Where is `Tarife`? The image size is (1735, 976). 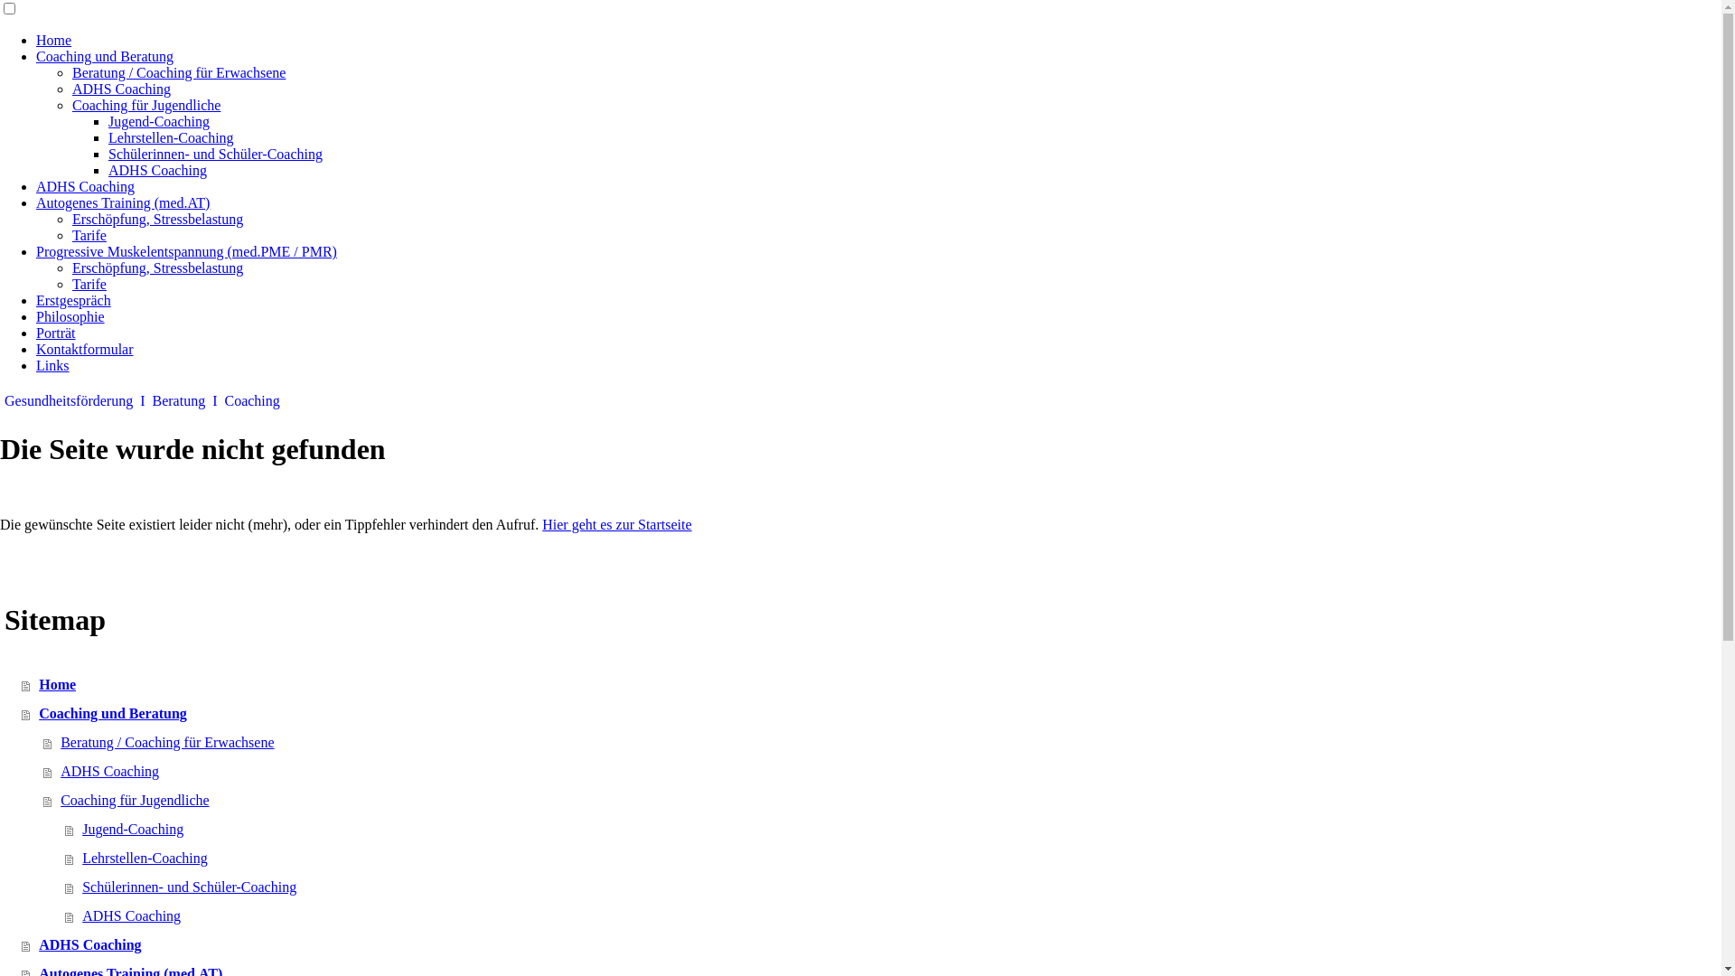
Tarife is located at coordinates (89, 284).